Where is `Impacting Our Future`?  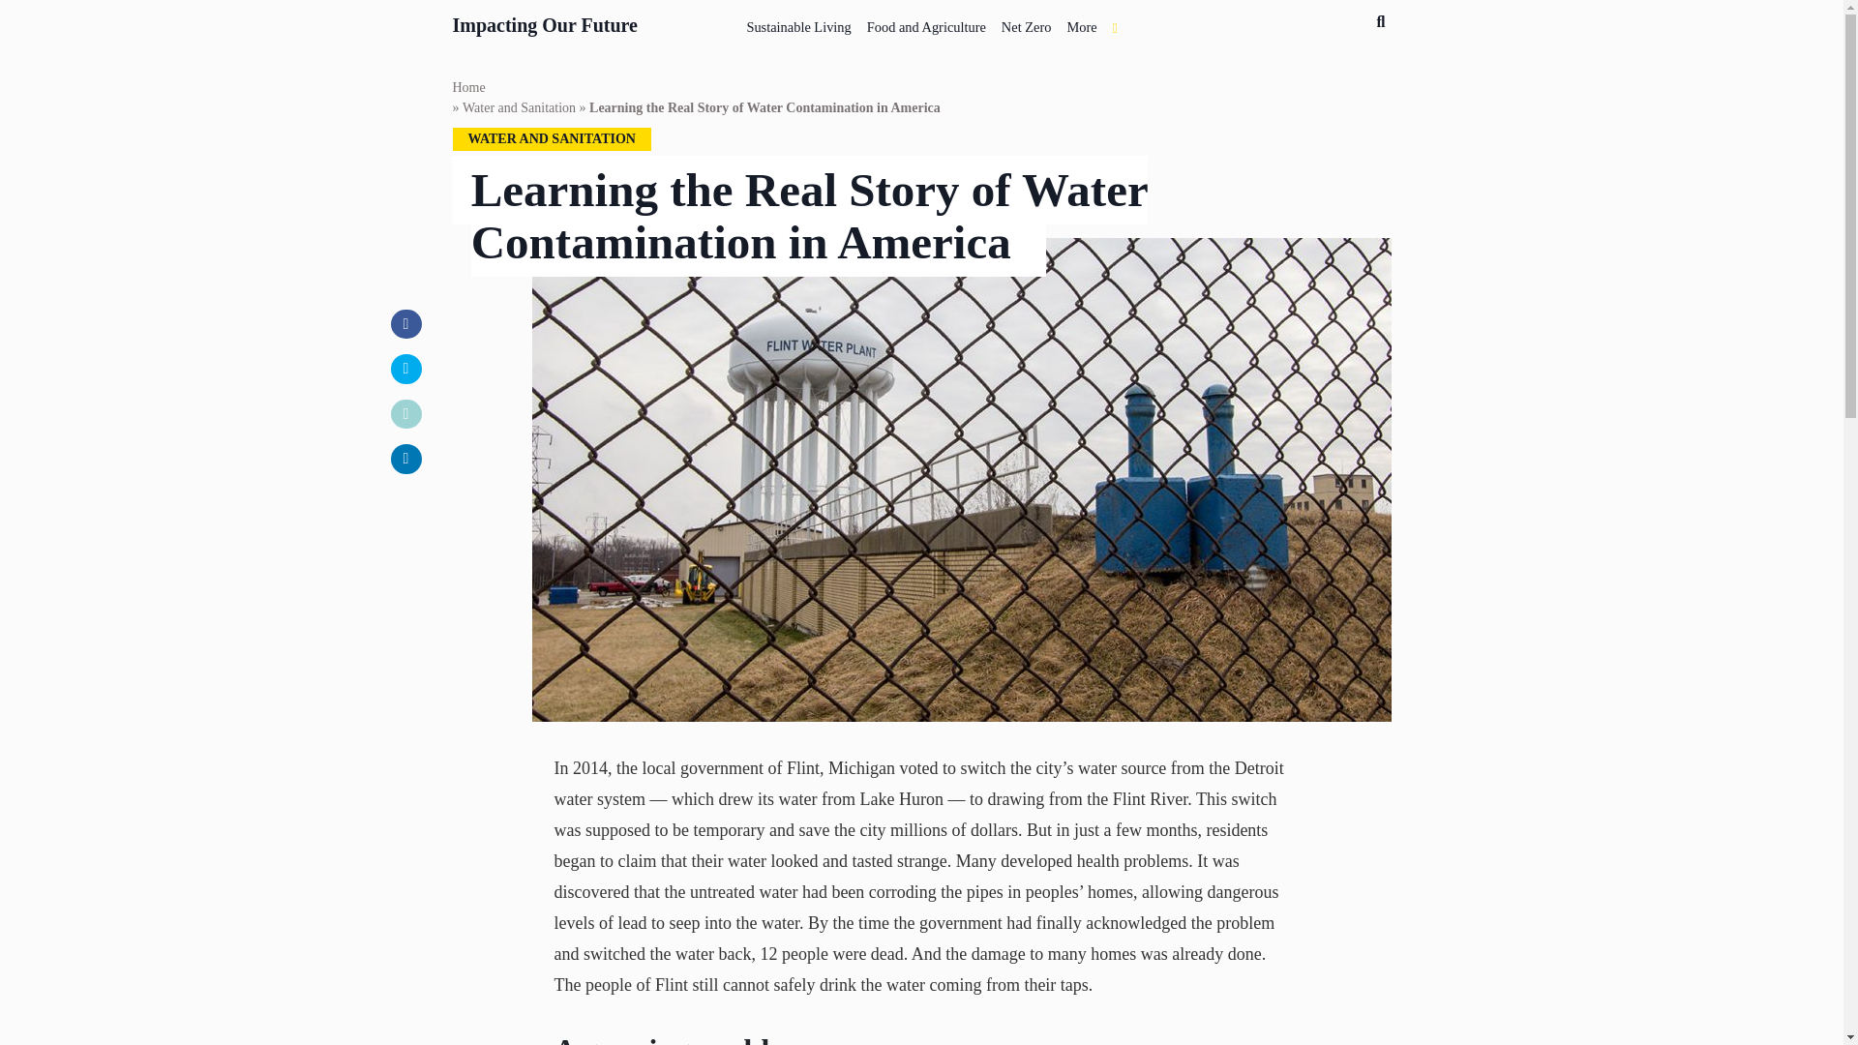
Impacting Our Future is located at coordinates (546, 22).